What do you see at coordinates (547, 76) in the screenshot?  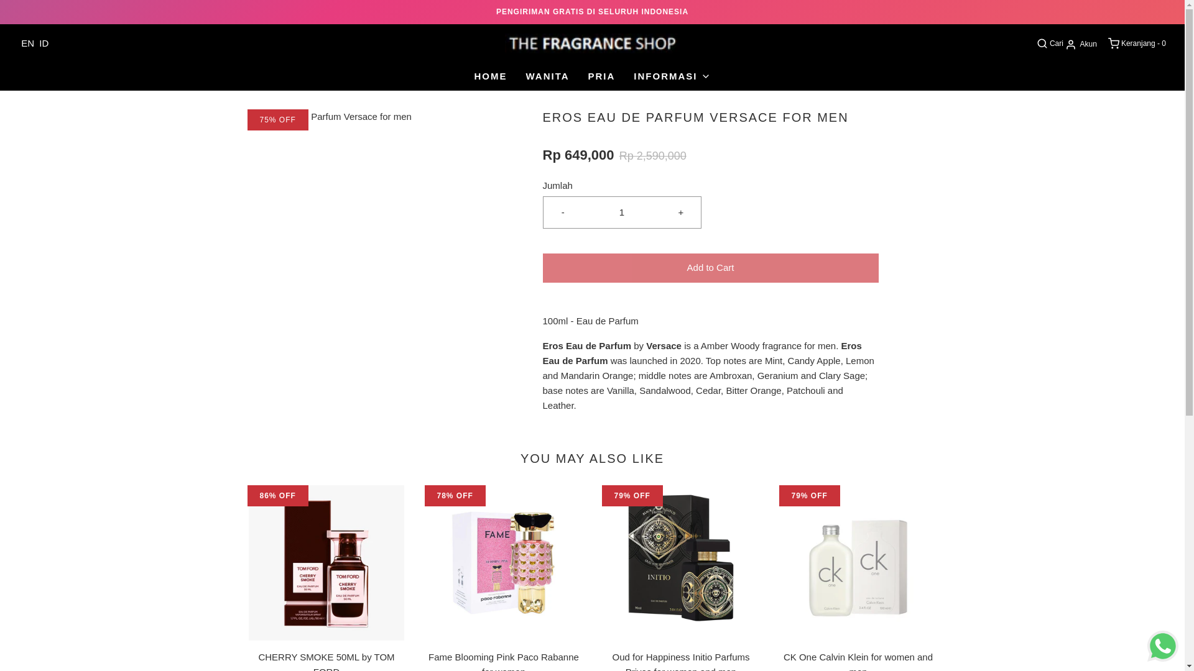 I see `WANITA` at bounding box center [547, 76].